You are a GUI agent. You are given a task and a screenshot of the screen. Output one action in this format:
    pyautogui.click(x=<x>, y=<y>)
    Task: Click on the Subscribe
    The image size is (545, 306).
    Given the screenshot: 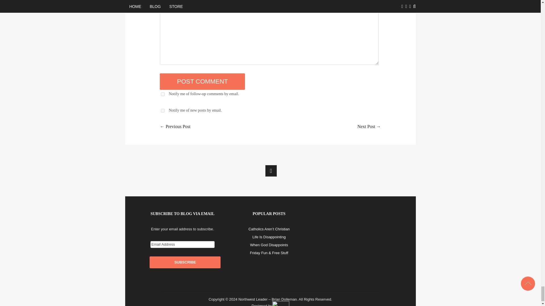 What is the action you would take?
    pyautogui.click(x=185, y=262)
    